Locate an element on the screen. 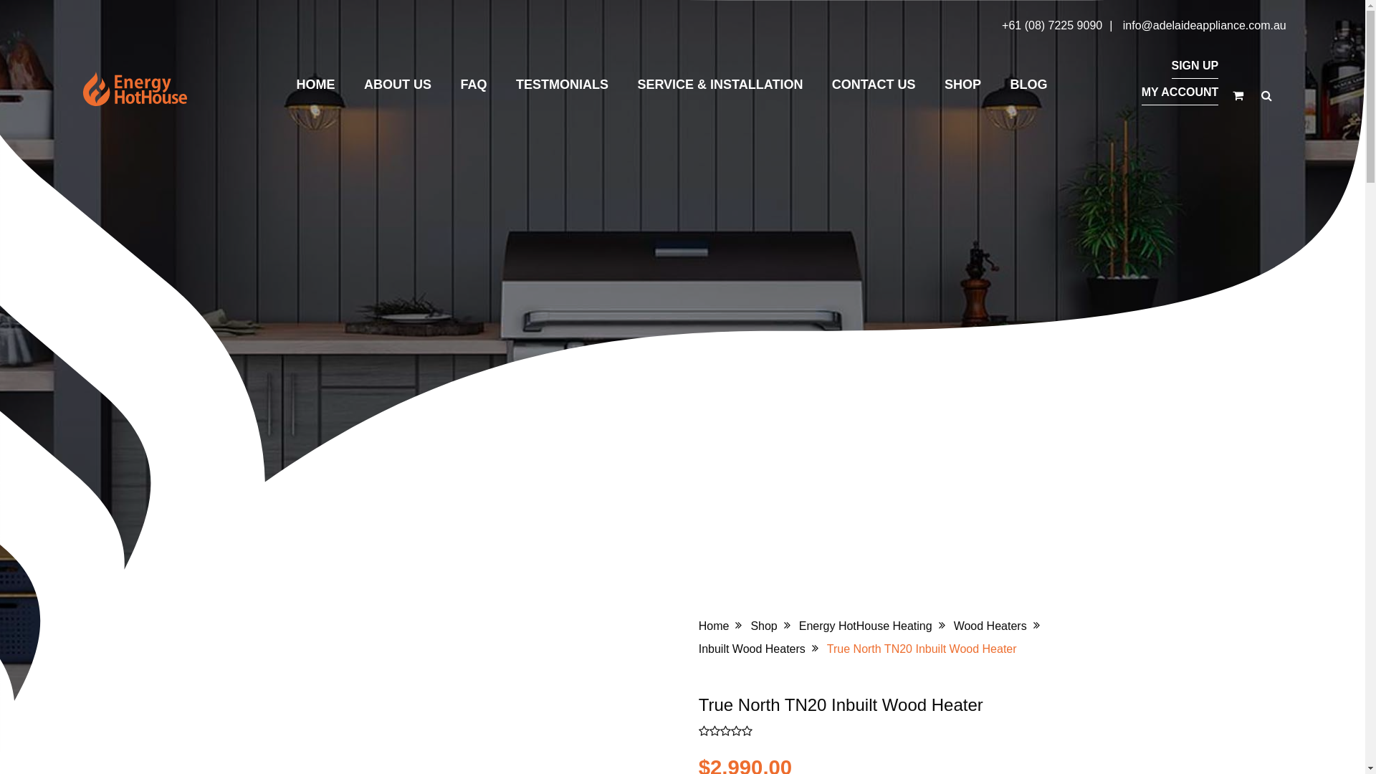 The height and width of the screenshot is (774, 1376). ABOUT US is located at coordinates (398, 85).